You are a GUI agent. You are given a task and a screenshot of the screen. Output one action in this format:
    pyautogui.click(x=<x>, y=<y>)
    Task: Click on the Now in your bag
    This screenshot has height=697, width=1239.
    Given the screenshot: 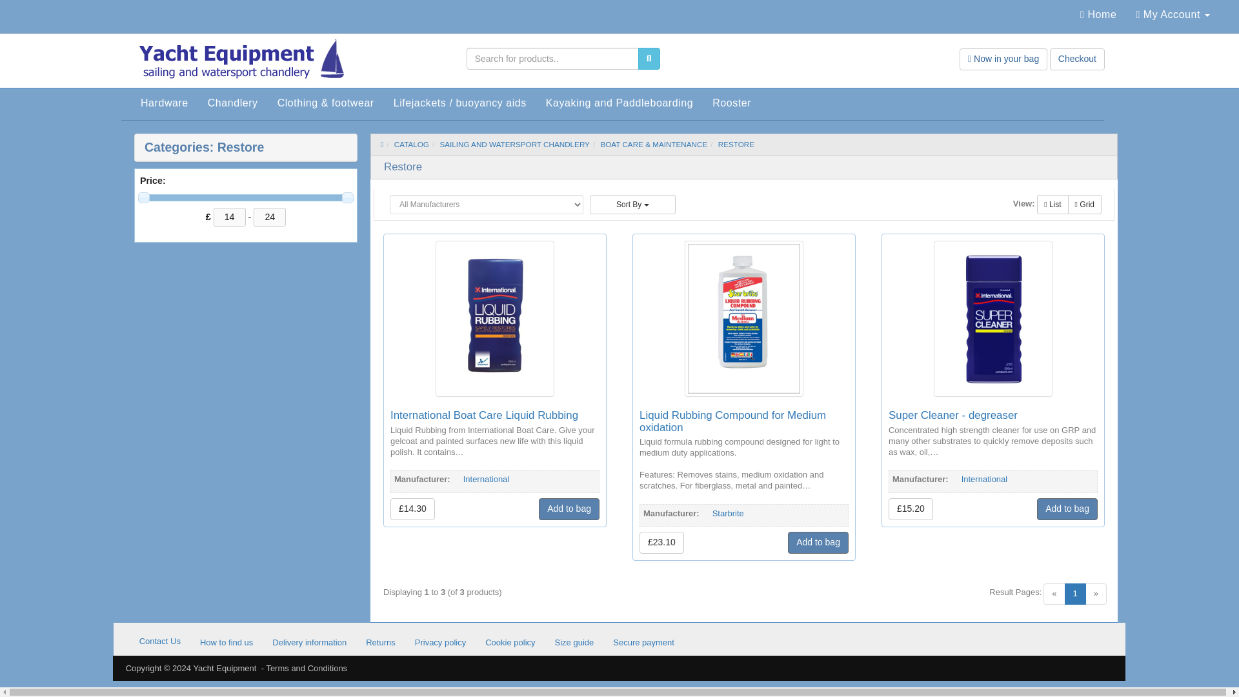 What is the action you would take?
    pyautogui.click(x=1003, y=59)
    